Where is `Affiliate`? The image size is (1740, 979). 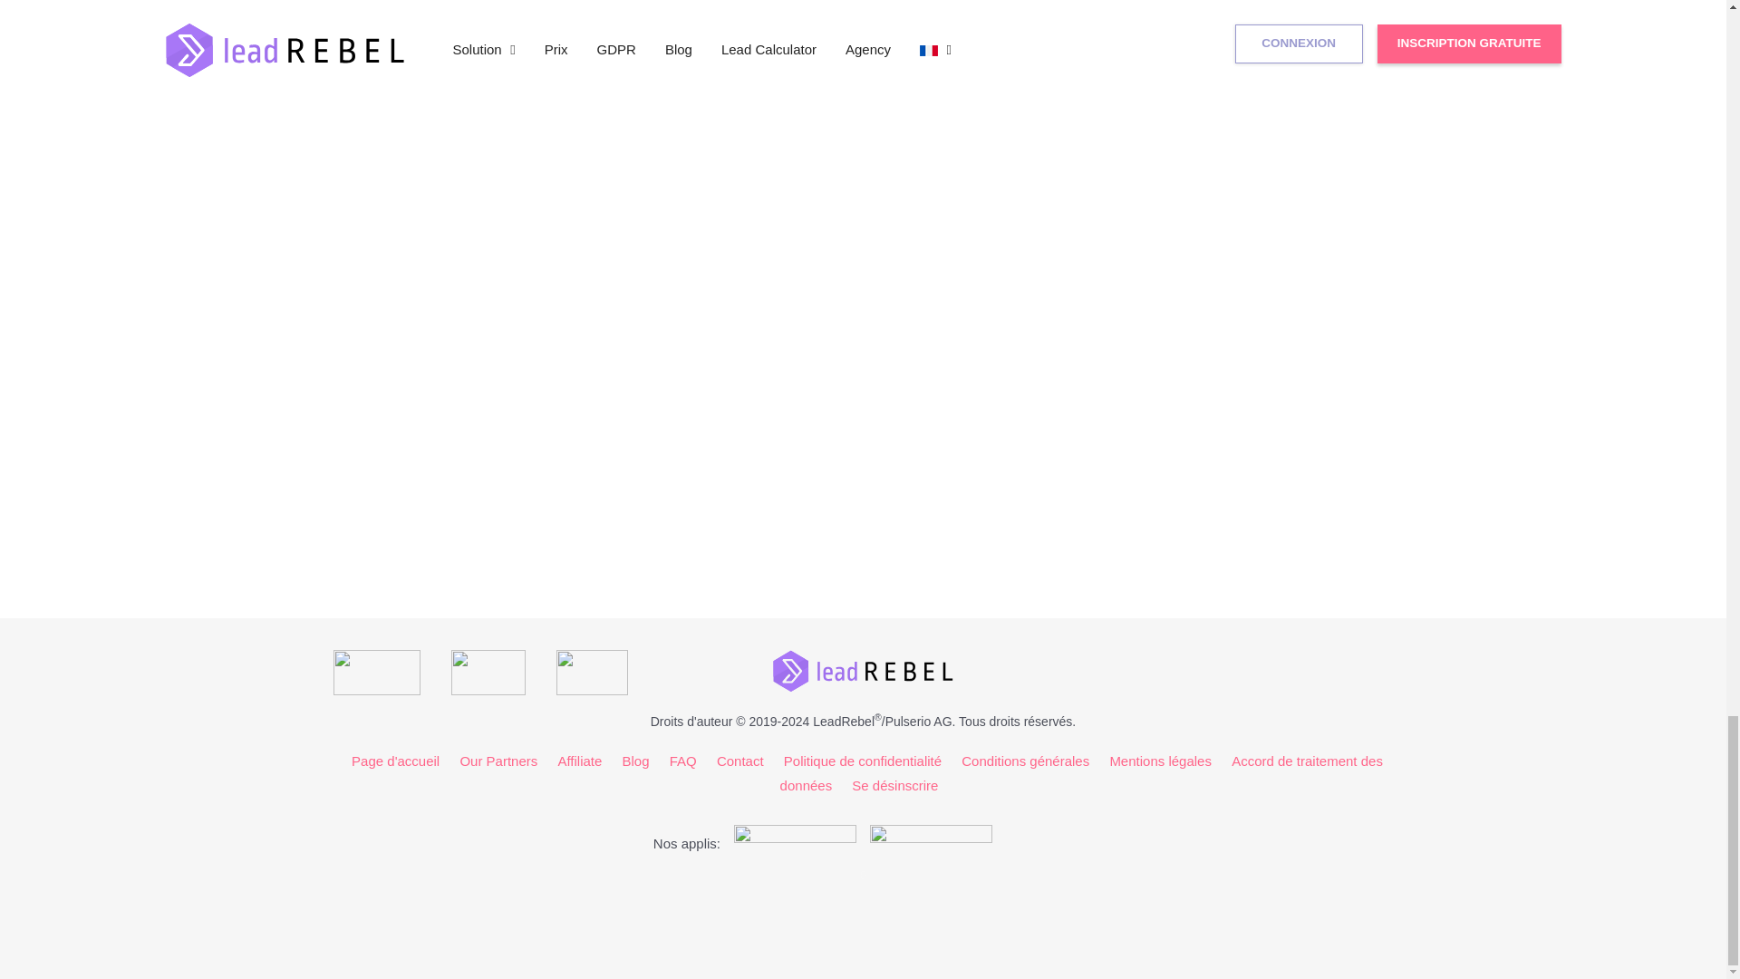 Affiliate is located at coordinates (579, 760).